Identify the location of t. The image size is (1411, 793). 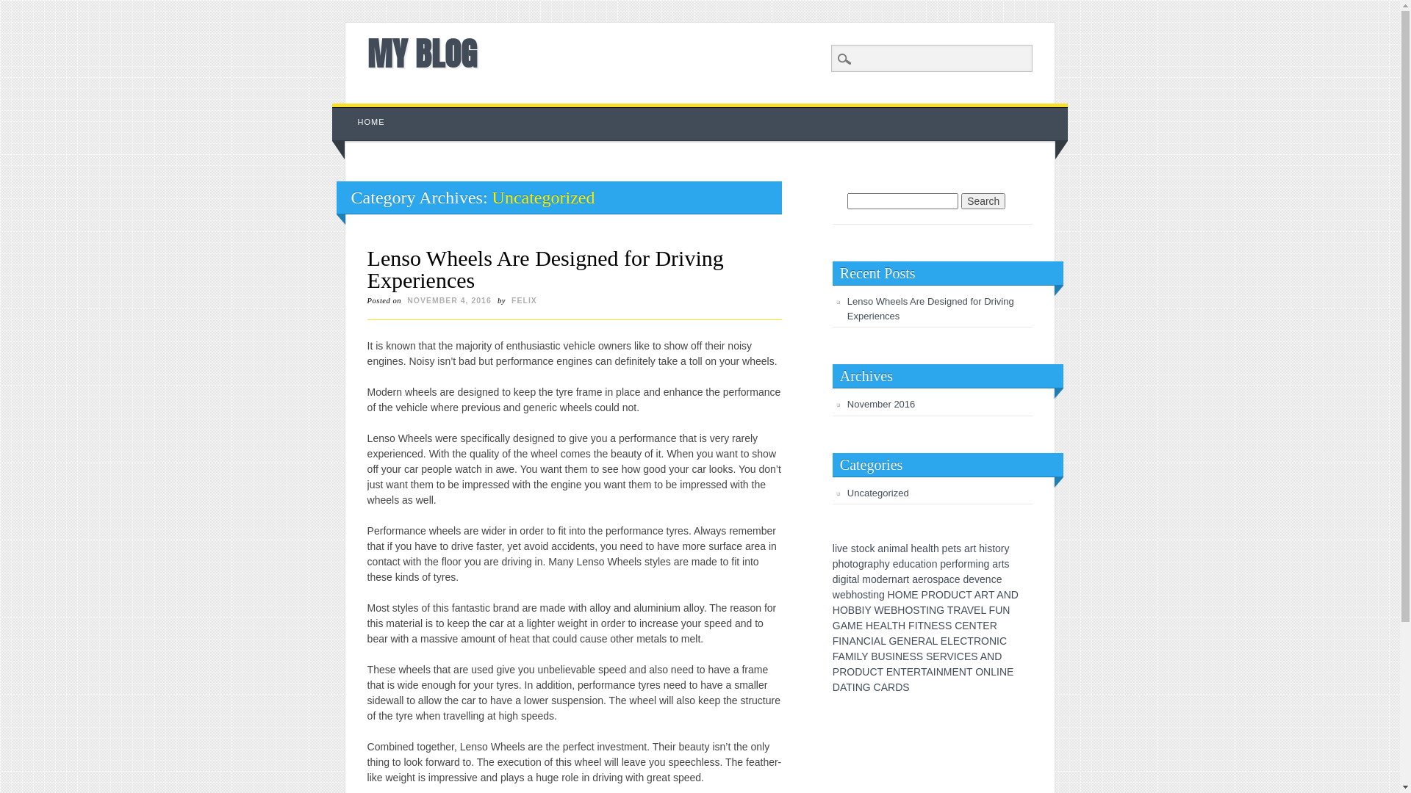
(932, 548).